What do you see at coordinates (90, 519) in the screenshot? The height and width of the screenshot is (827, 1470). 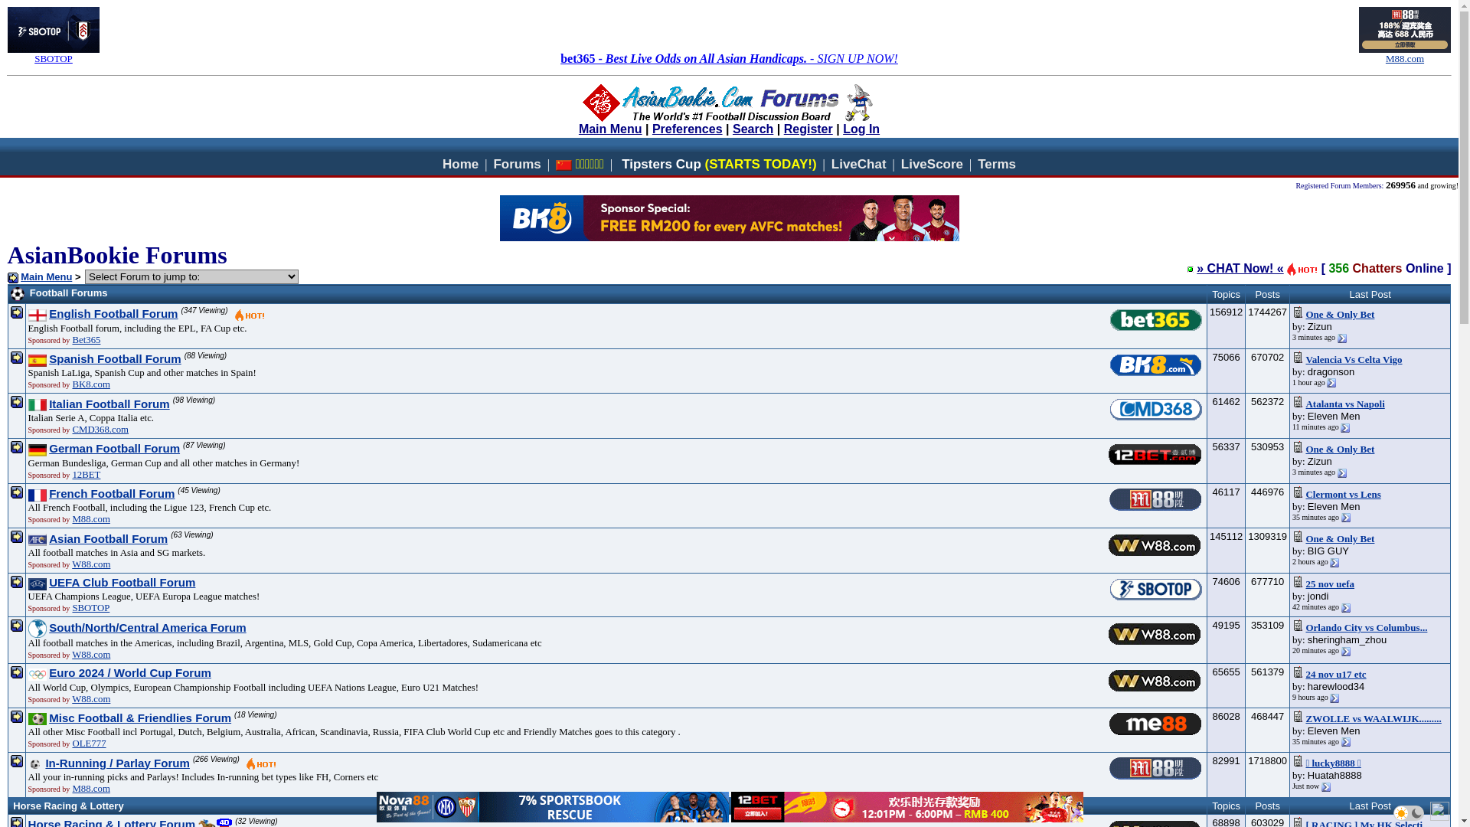 I see `M88.com` at bounding box center [90, 519].